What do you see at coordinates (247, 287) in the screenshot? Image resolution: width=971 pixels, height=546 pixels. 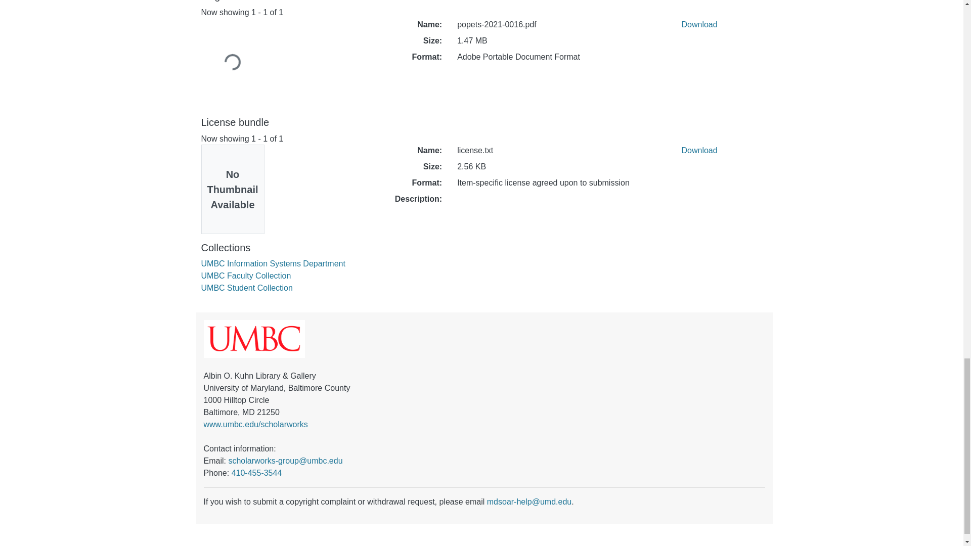 I see `UMBC Student Collection` at bounding box center [247, 287].